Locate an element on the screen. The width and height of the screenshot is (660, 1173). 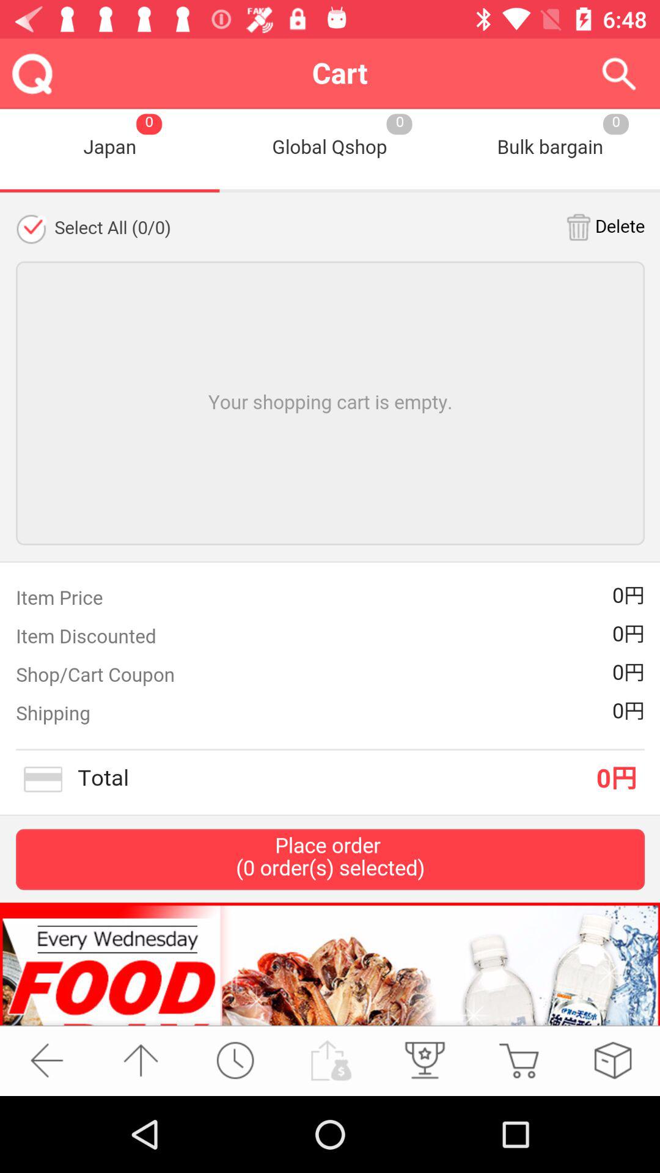
up is located at coordinates (141, 1061).